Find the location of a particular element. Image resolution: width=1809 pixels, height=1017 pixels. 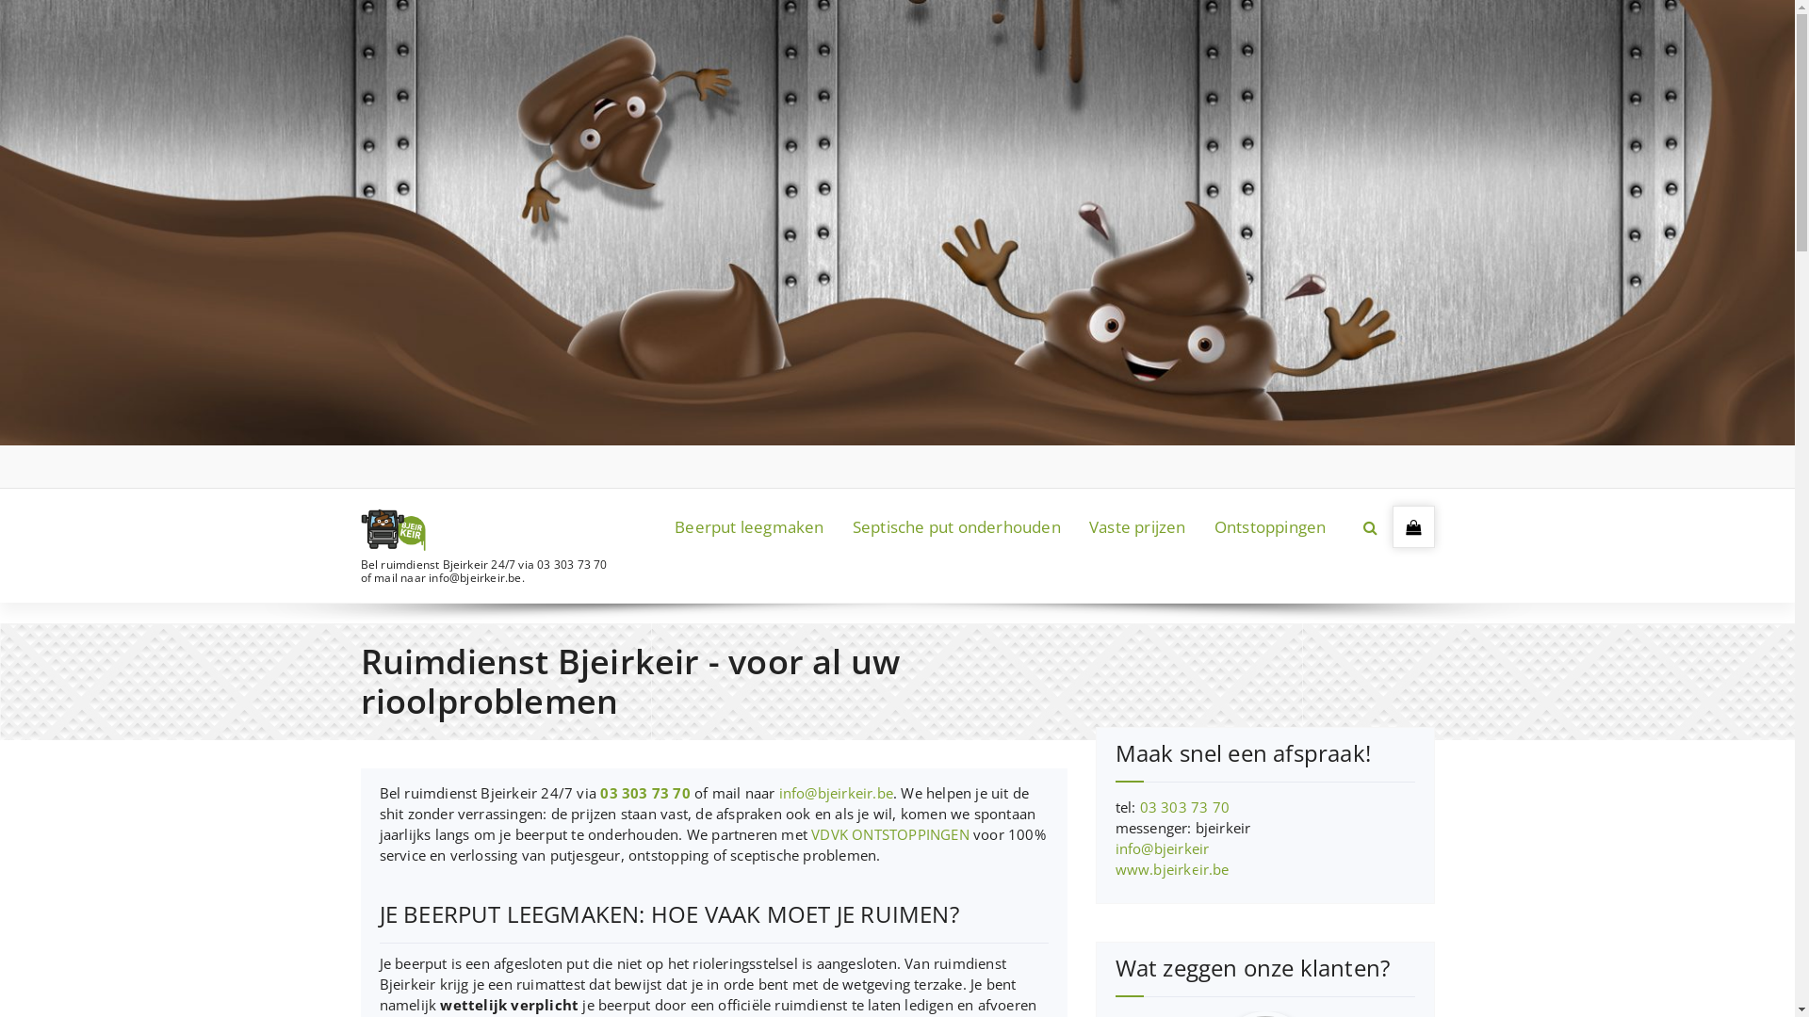

Ontstoppingen is located at coordinates (1270, 527).